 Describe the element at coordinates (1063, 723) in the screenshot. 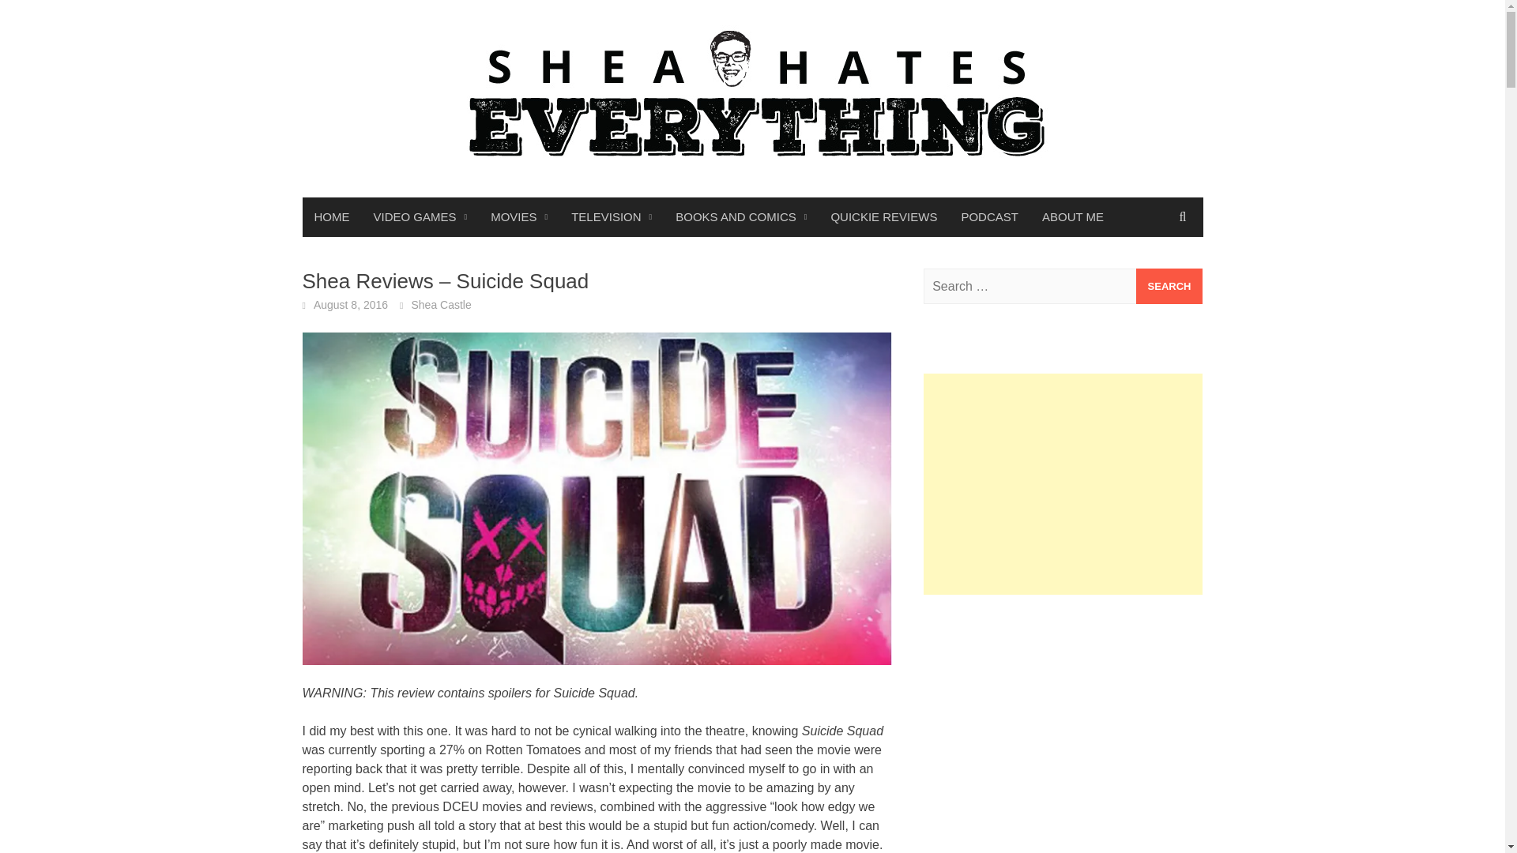

I see `Advertisement` at that location.